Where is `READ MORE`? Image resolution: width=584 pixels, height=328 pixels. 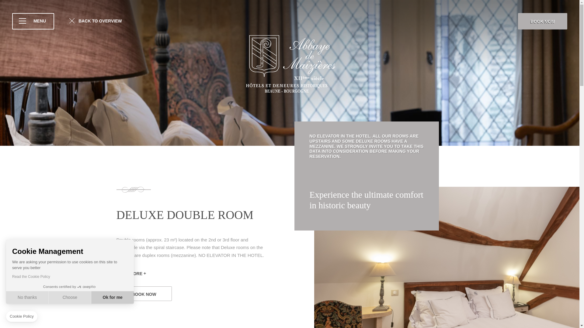 READ MORE is located at coordinates (131, 274).